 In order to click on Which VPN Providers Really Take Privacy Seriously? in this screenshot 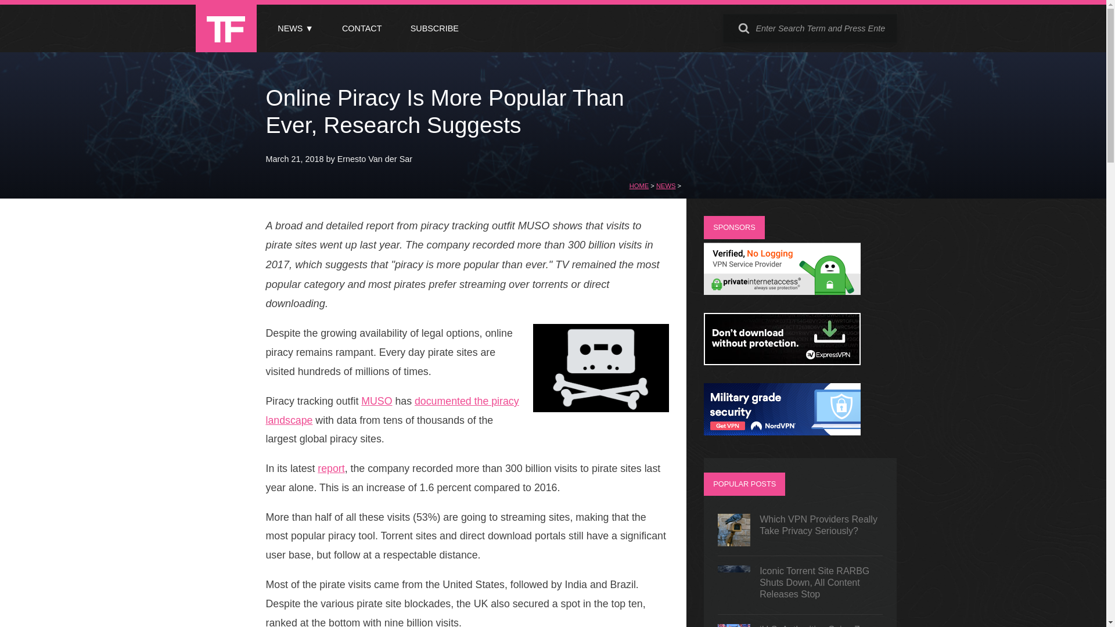, I will do `click(800, 529)`.